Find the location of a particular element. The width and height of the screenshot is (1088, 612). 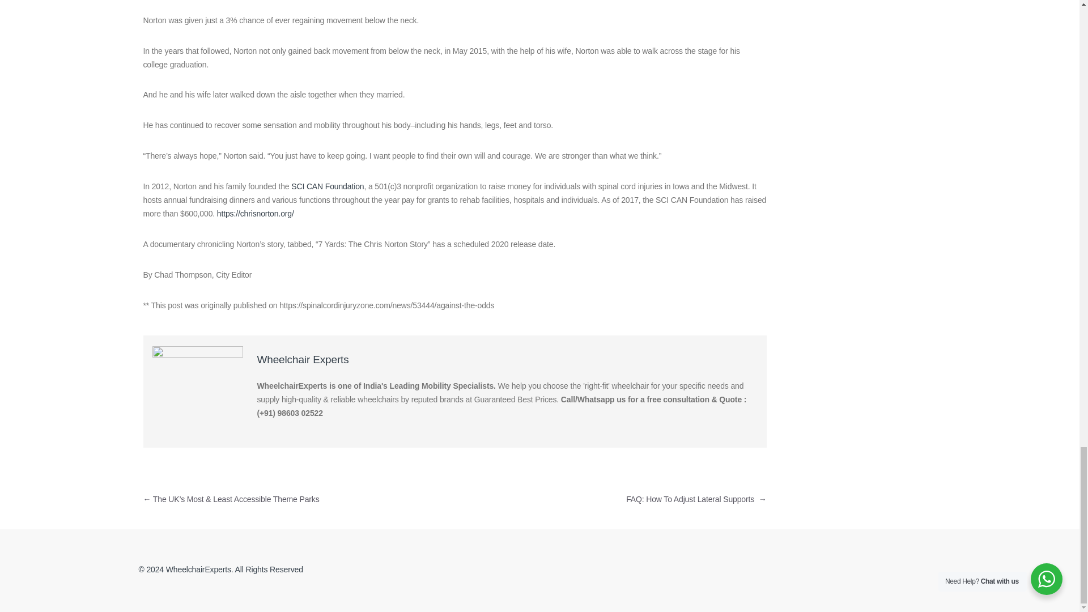

Wheelchair Experts is located at coordinates (303, 359).